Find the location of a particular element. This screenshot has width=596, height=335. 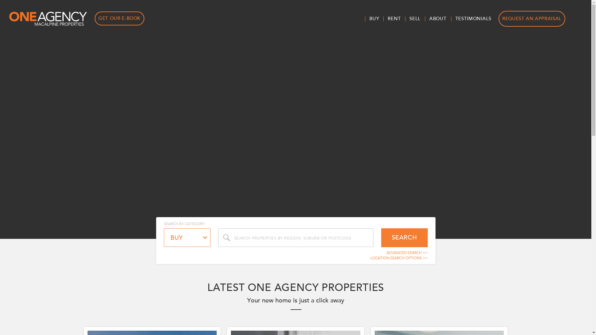

TESTIMONIALS is located at coordinates (473, 19).